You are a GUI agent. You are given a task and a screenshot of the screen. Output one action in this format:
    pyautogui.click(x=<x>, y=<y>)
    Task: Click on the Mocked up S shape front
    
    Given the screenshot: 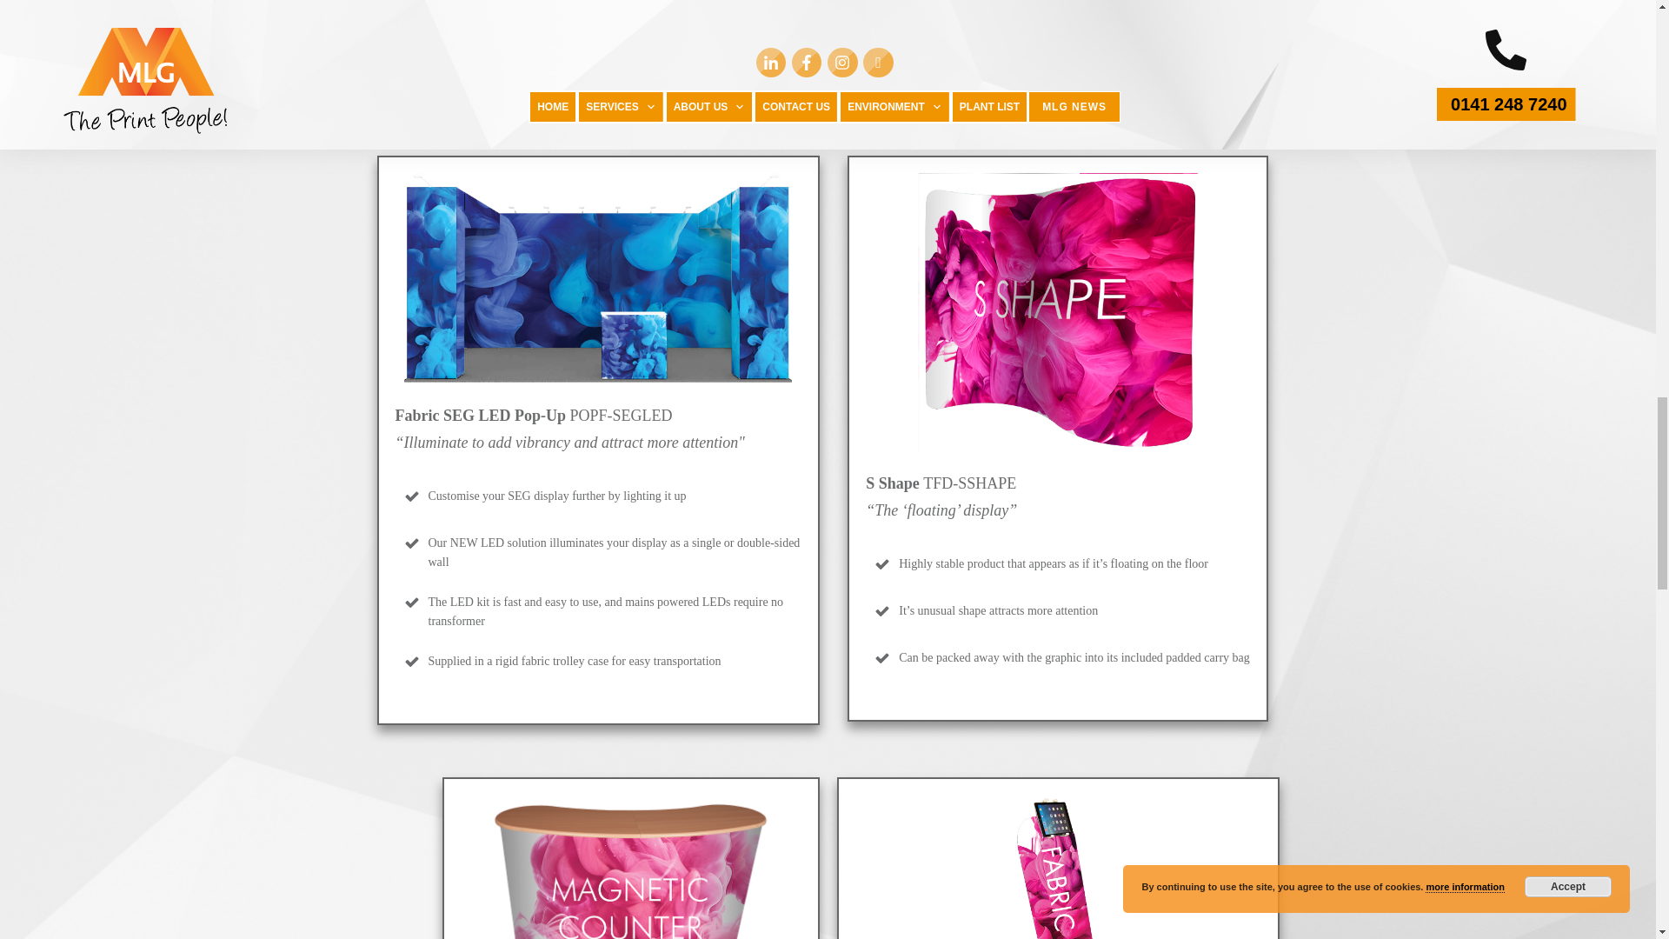 What is the action you would take?
    pyautogui.click(x=1058, y=311)
    